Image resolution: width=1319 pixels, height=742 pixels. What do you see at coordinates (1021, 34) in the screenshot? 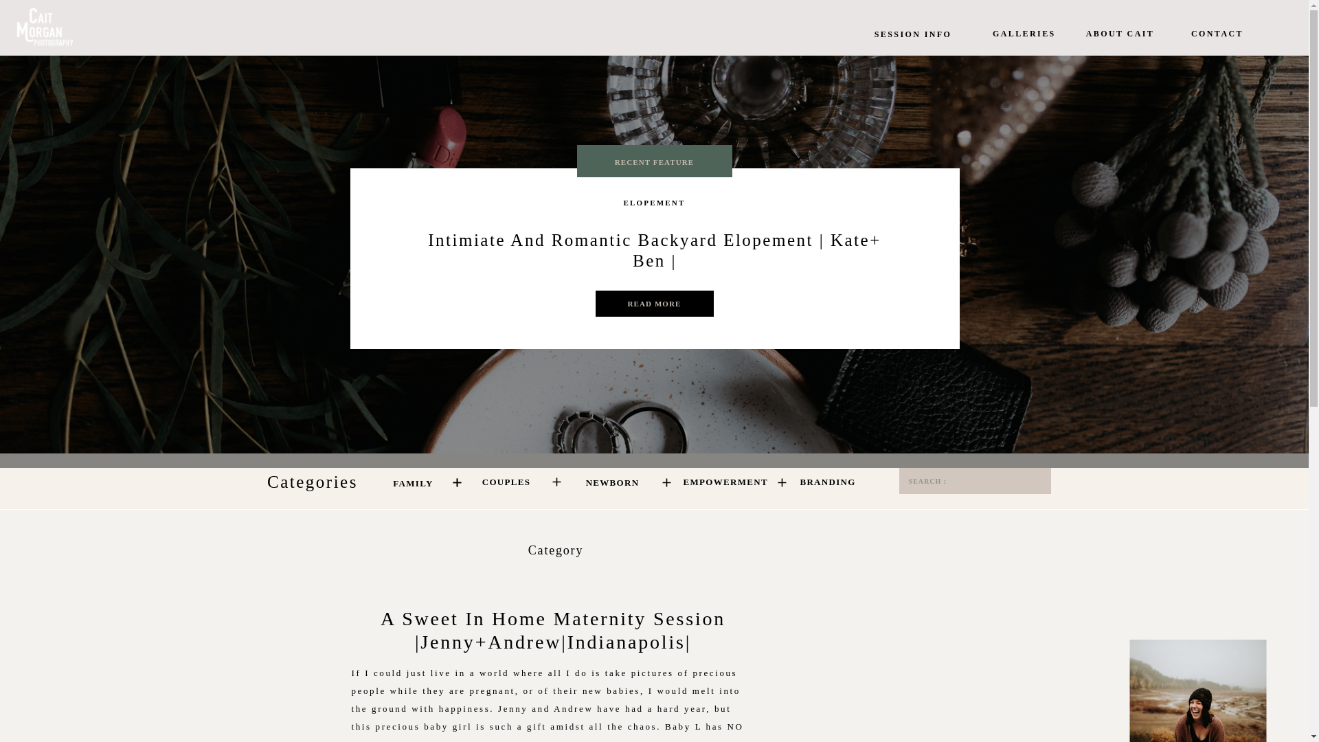
I see `GALLERIES` at bounding box center [1021, 34].